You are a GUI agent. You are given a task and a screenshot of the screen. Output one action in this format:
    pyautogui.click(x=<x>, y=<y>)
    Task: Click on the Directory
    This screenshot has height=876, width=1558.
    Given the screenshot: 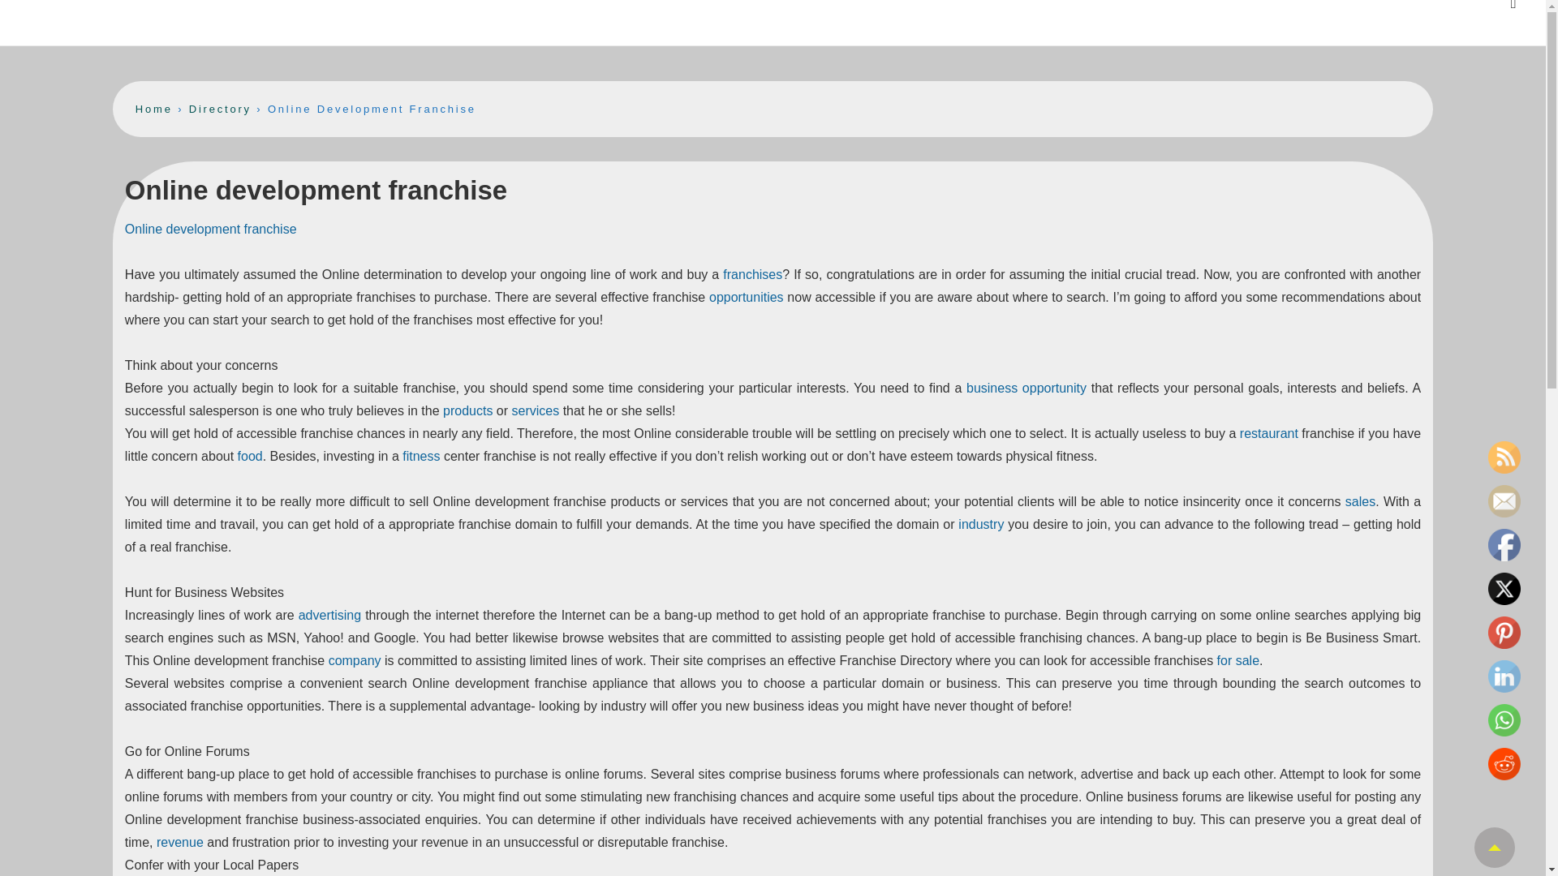 What is the action you would take?
    pyautogui.click(x=219, y=109)
    